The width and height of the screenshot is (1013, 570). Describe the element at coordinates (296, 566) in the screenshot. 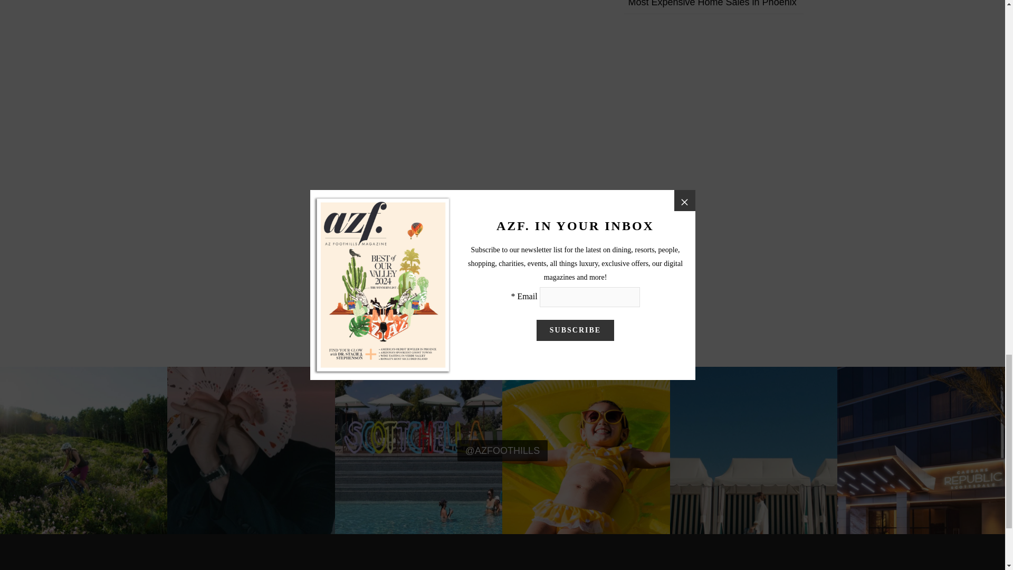

I see `3rd party ad content` at that location.